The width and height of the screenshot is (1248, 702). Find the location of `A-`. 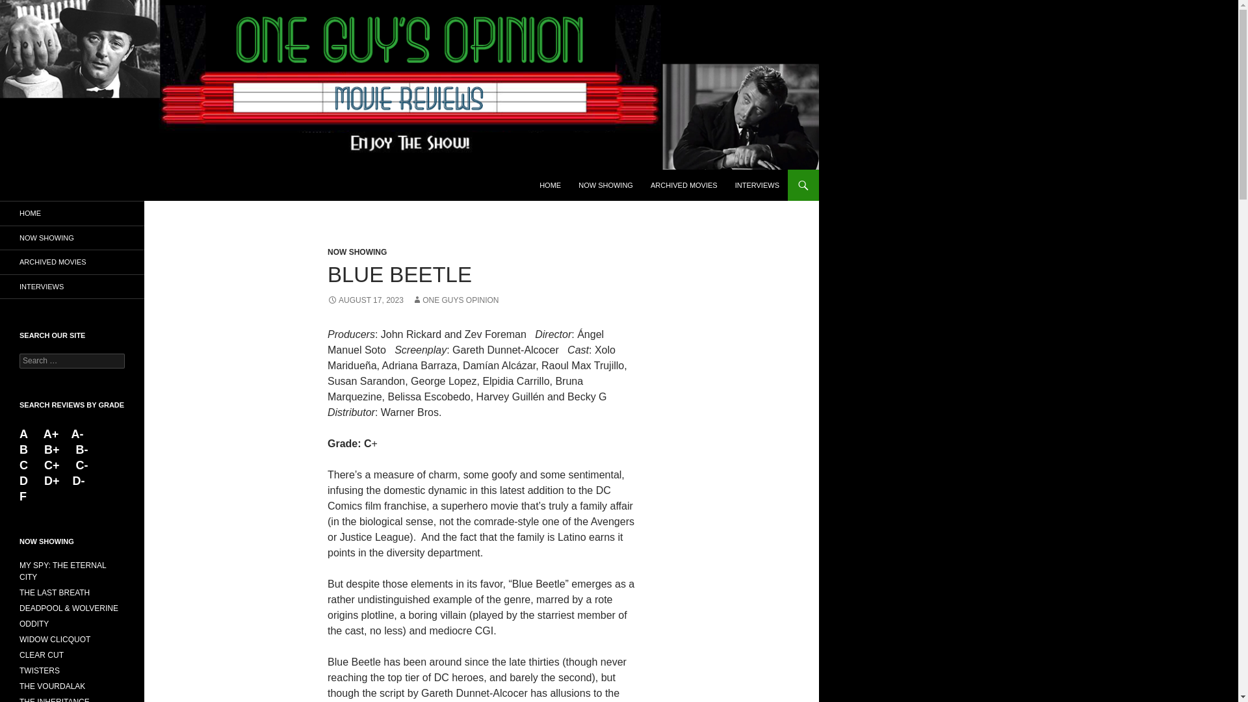

A- is located at coordinates (77, 434).